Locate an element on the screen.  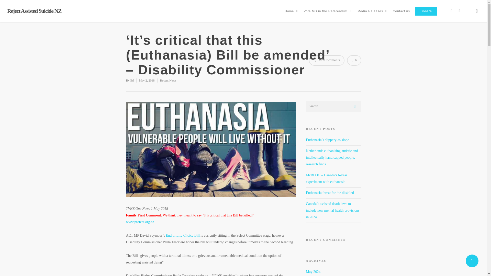
Euthanasia threat for the disabled is located at coordinates (330, 193).